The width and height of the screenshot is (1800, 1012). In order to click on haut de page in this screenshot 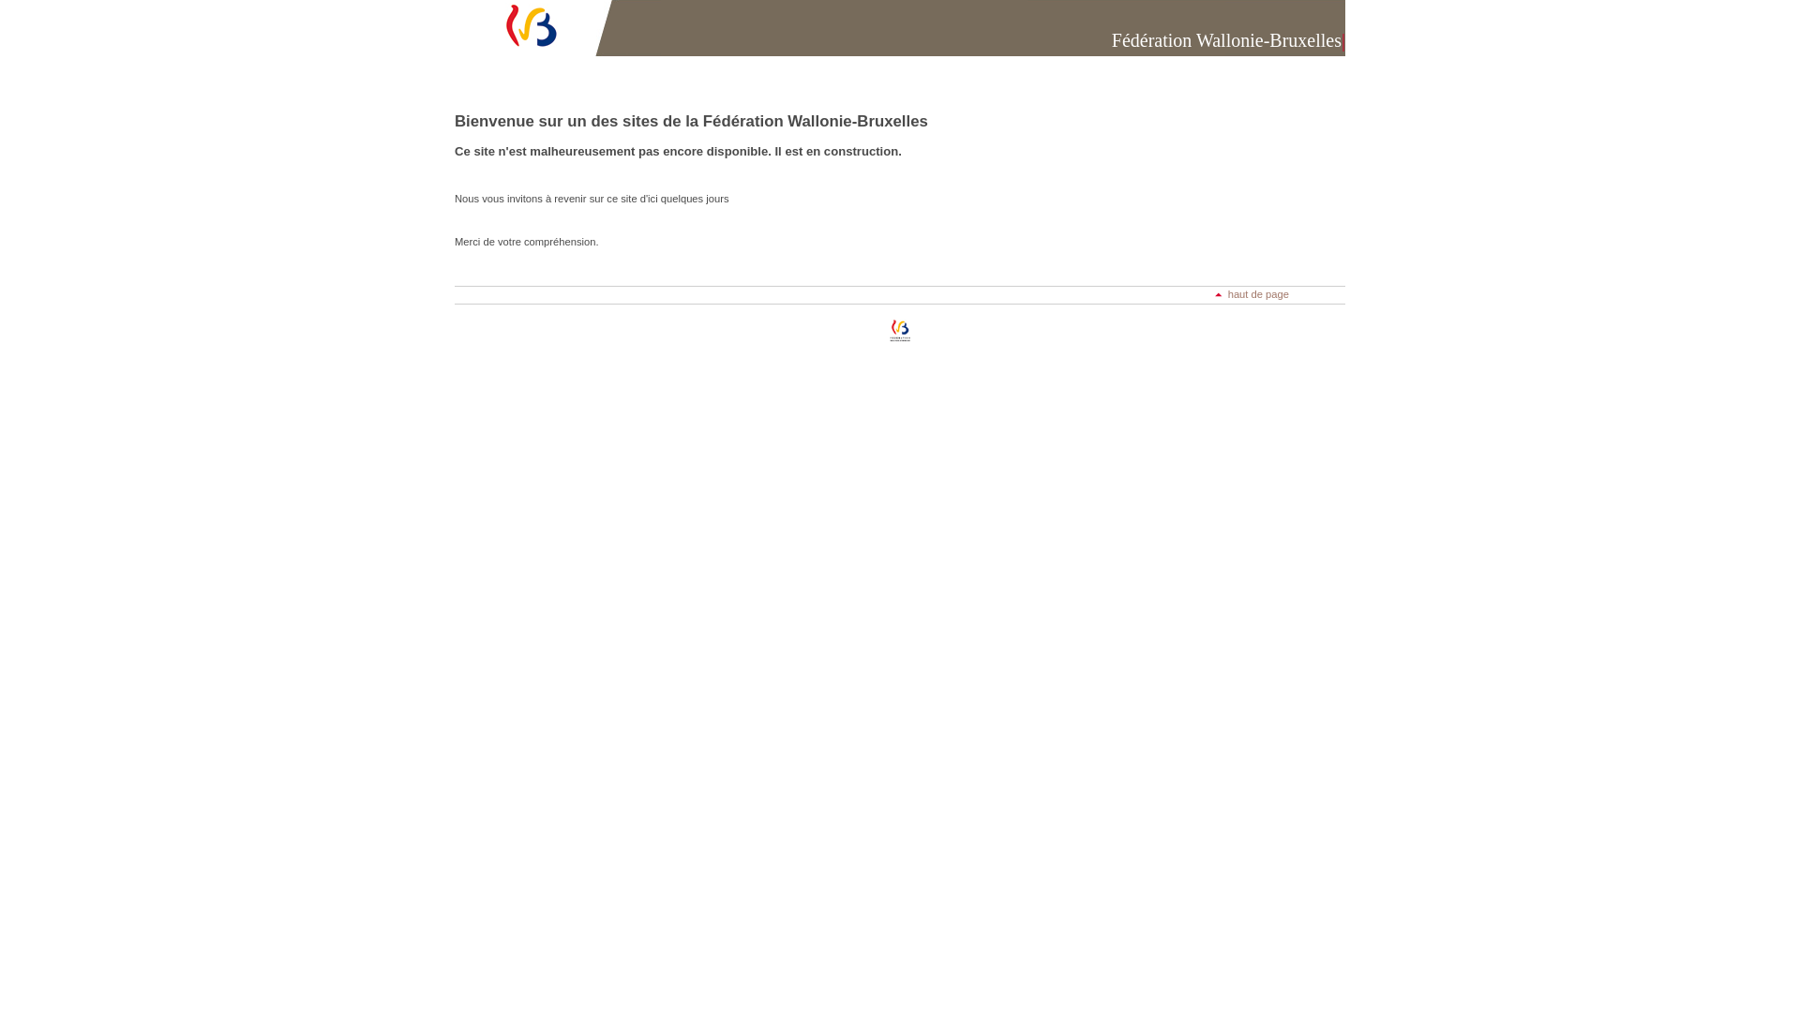, I will do `click(1252, 294)`.